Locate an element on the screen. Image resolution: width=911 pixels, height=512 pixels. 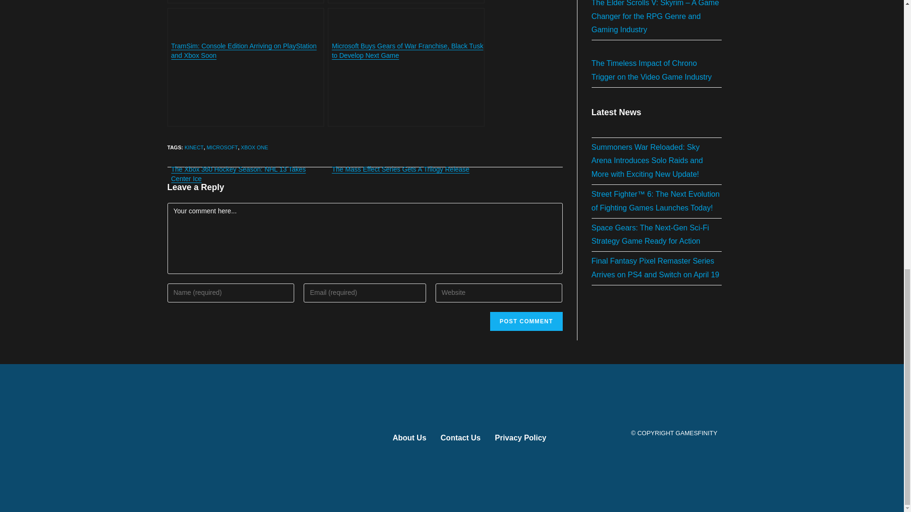
The Xbox 360 Hockey Season: NHL 13 Takes Center Ice is located at coordinates (245, 67).